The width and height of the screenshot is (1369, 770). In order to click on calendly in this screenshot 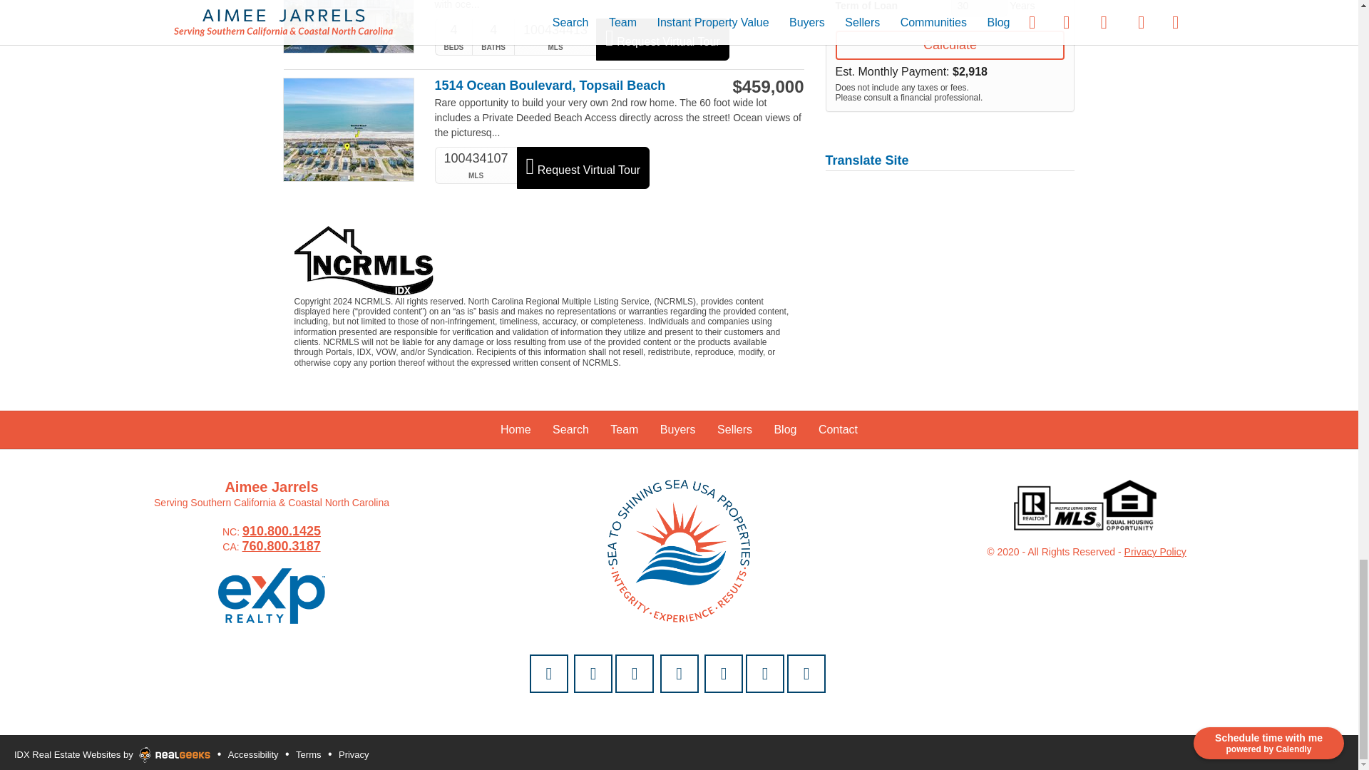, I will do `click(593, 674)`.